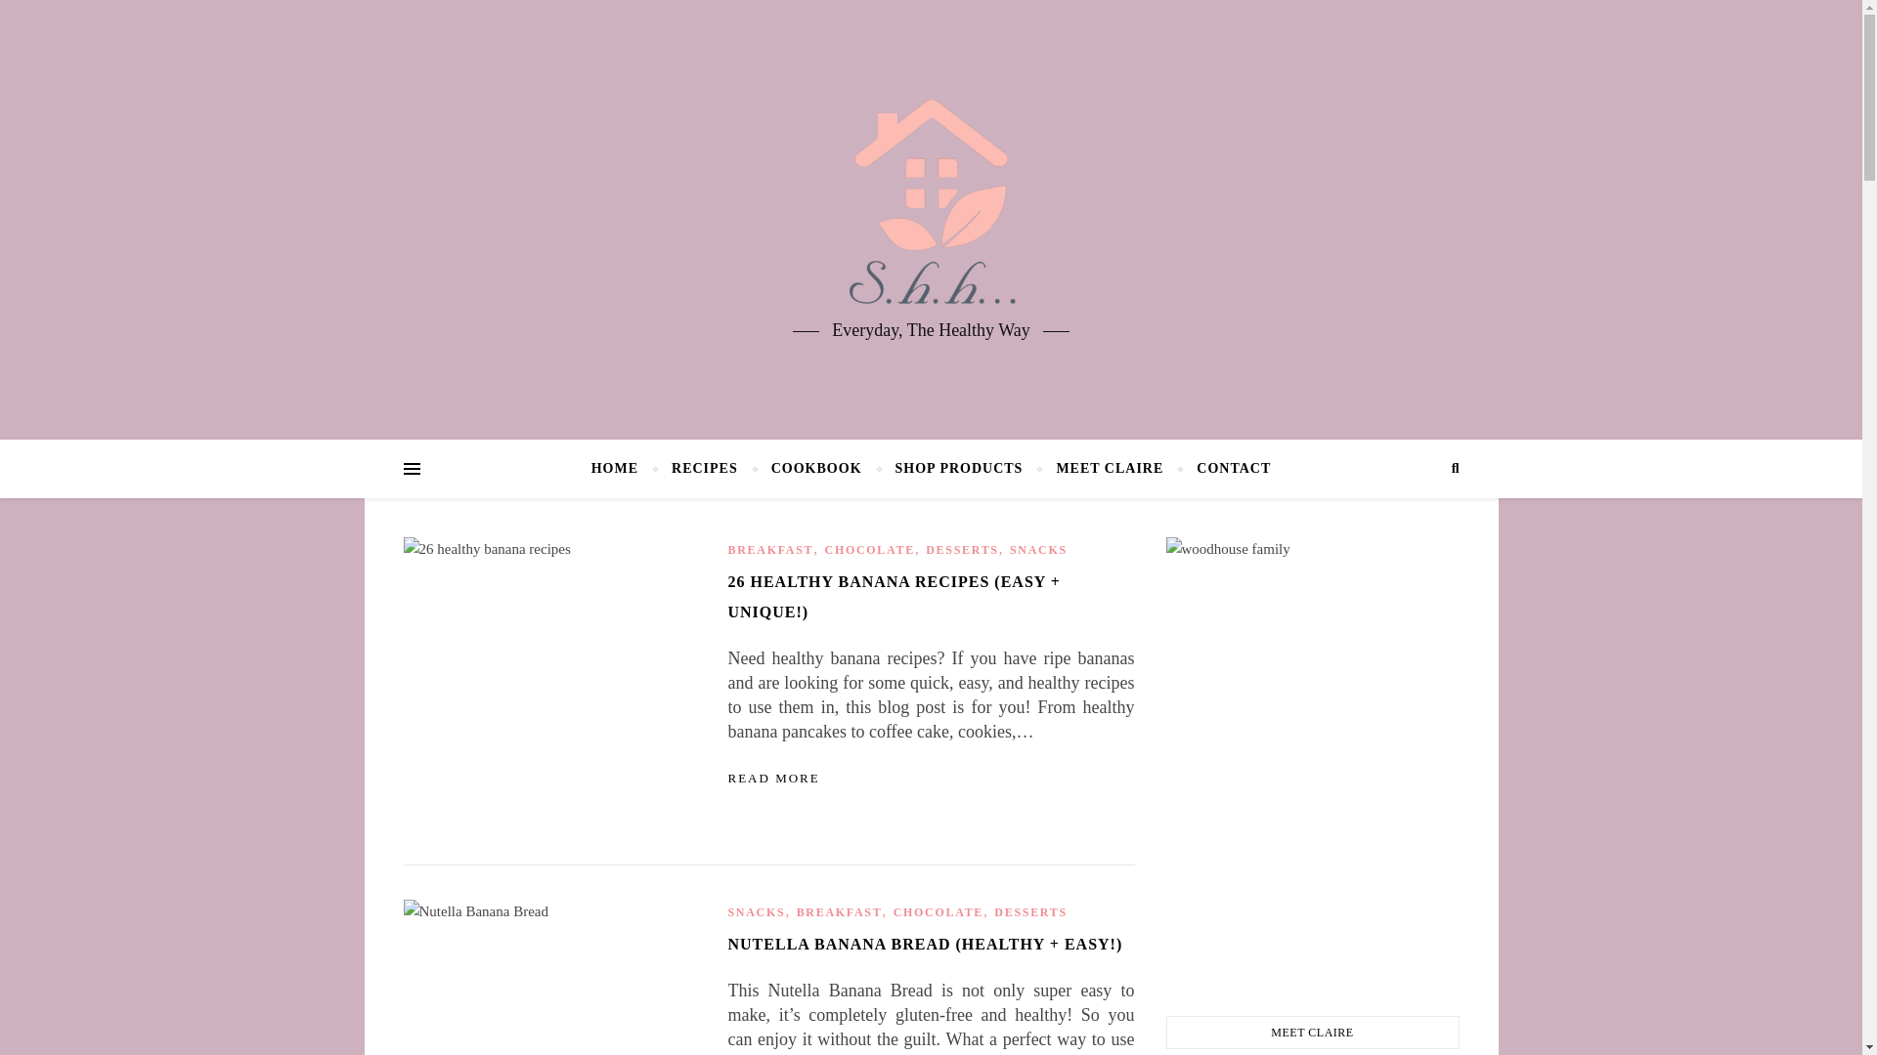 The width and height of the screenshot is (1877, 1055). What do you see at coordinates (1110, 469) in the screenshot?
I see `MEET CLAIRE` at bounding box center [1110, 469].